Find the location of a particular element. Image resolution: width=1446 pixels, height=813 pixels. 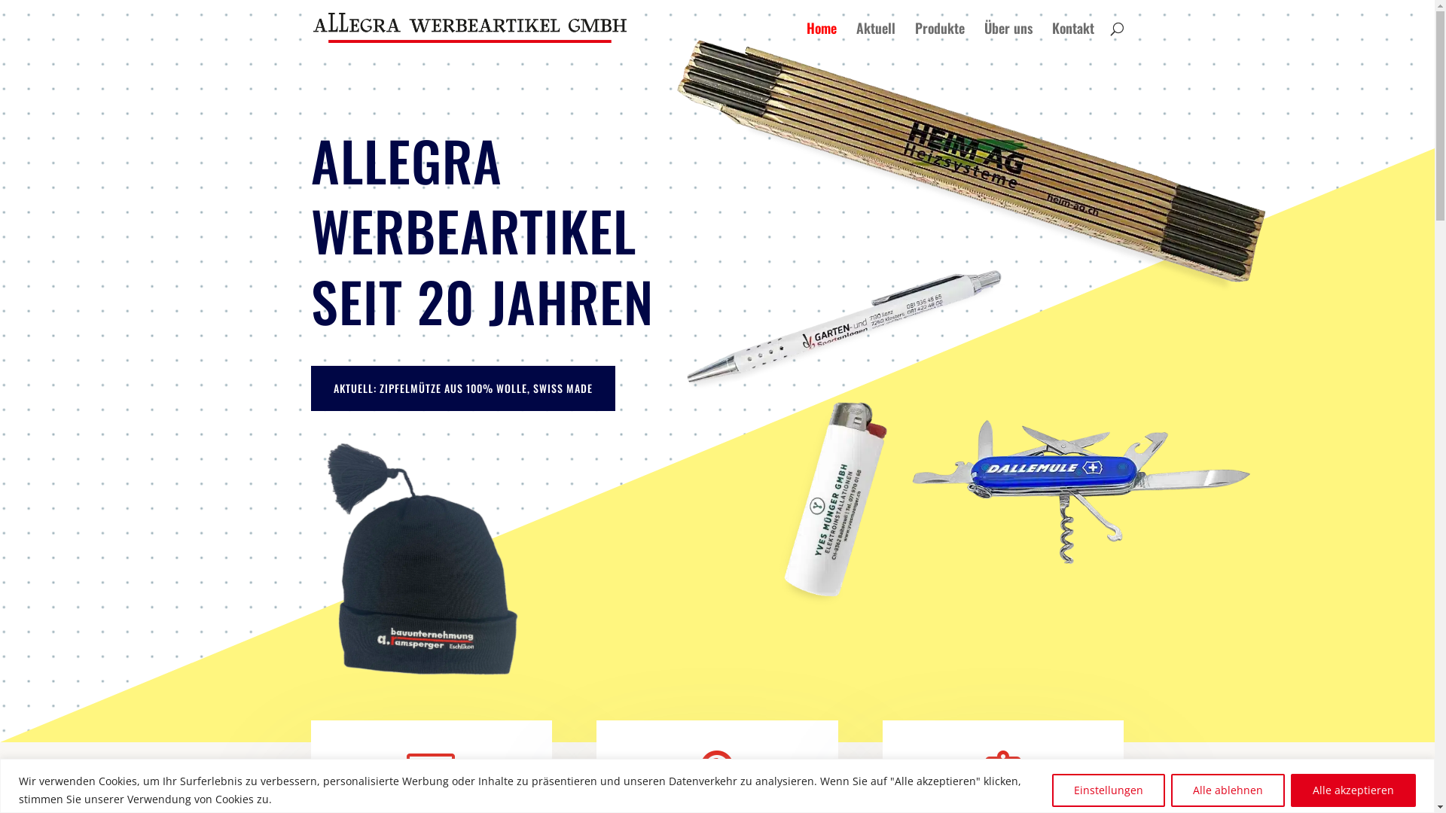

muetze is located at coordinates (419, 557).